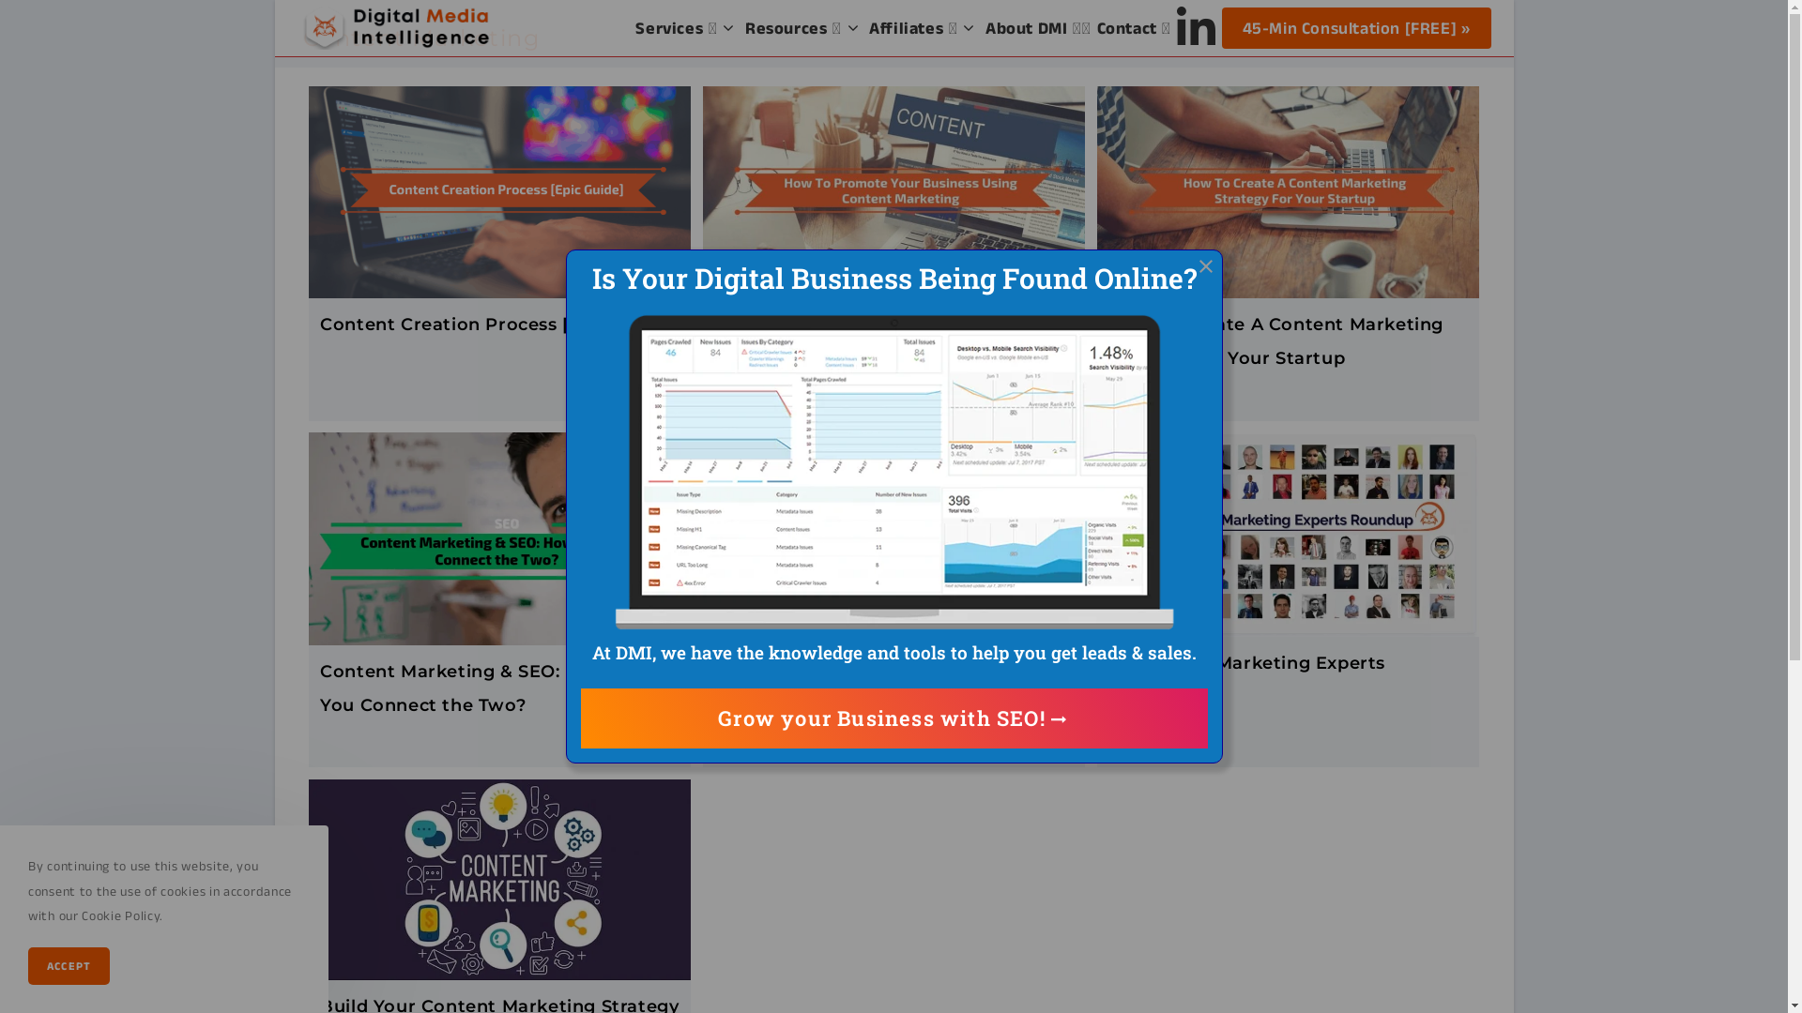  Describe the element at coordinates (496, 325) in the screenshot. I see `Content Creation Process [Epic Guide]` at that location.